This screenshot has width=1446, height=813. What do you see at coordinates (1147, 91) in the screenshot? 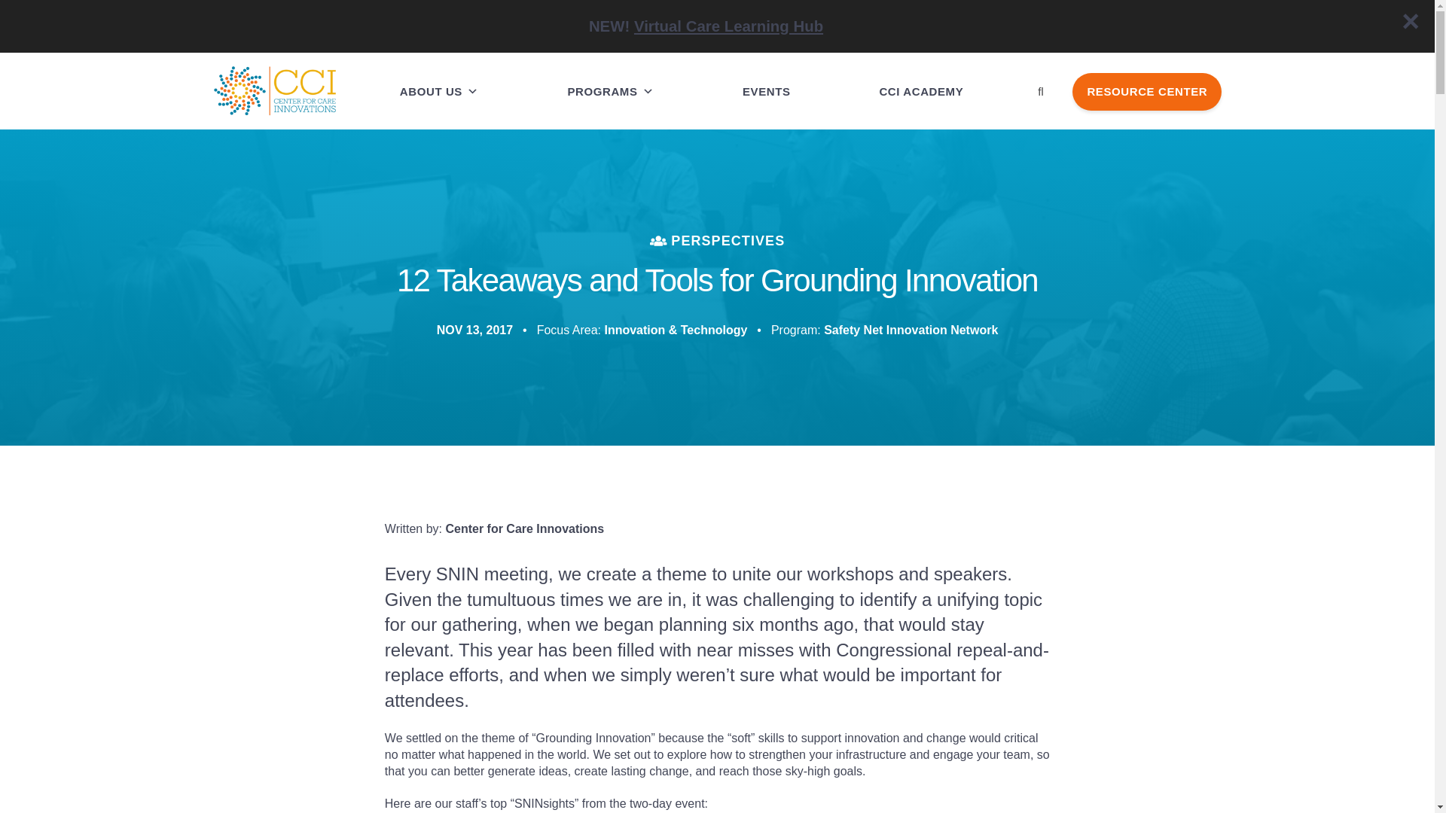
I see `RESOURCE CENTER` at bounding box center [1147, 91].